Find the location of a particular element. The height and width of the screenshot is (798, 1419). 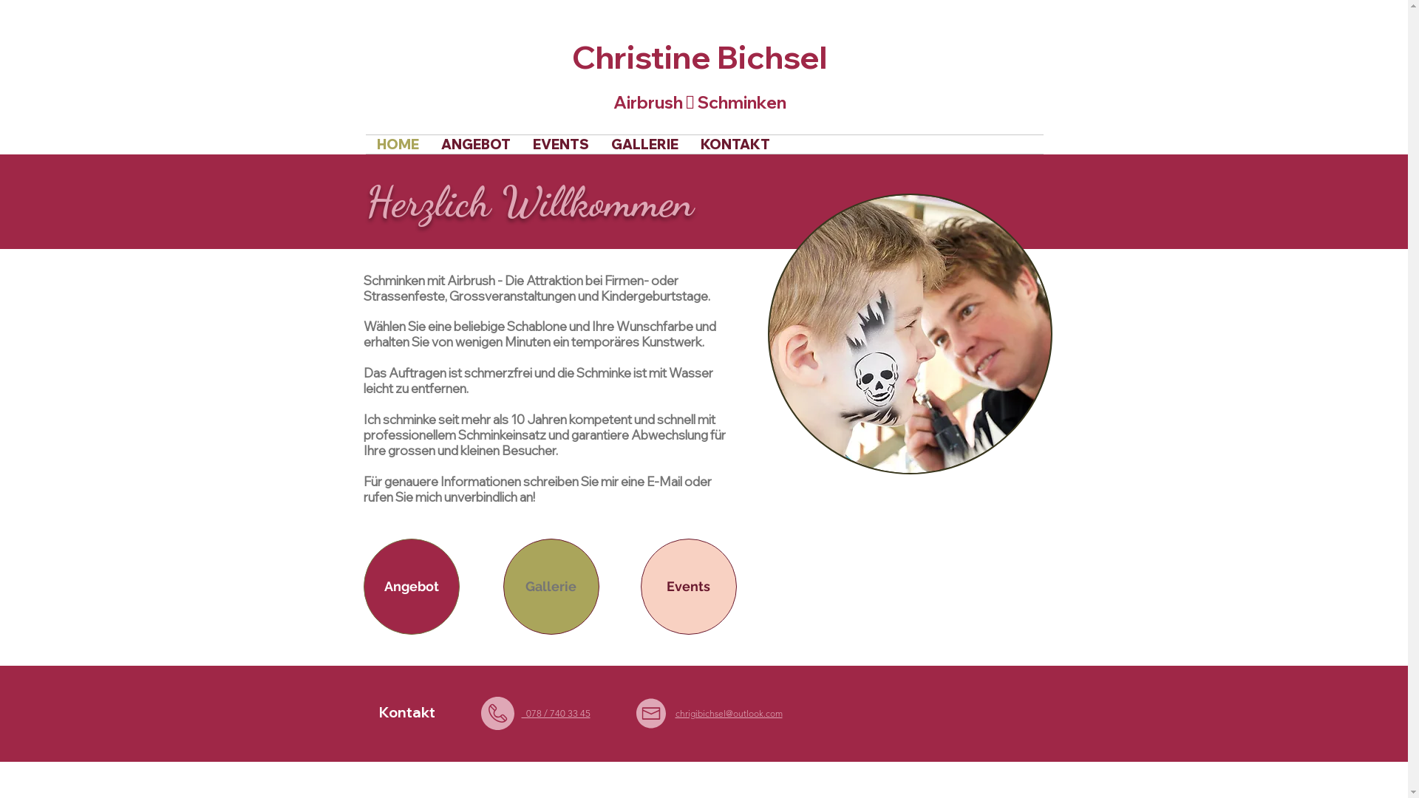

ANGEBOT is located at coordinates (476, 145).